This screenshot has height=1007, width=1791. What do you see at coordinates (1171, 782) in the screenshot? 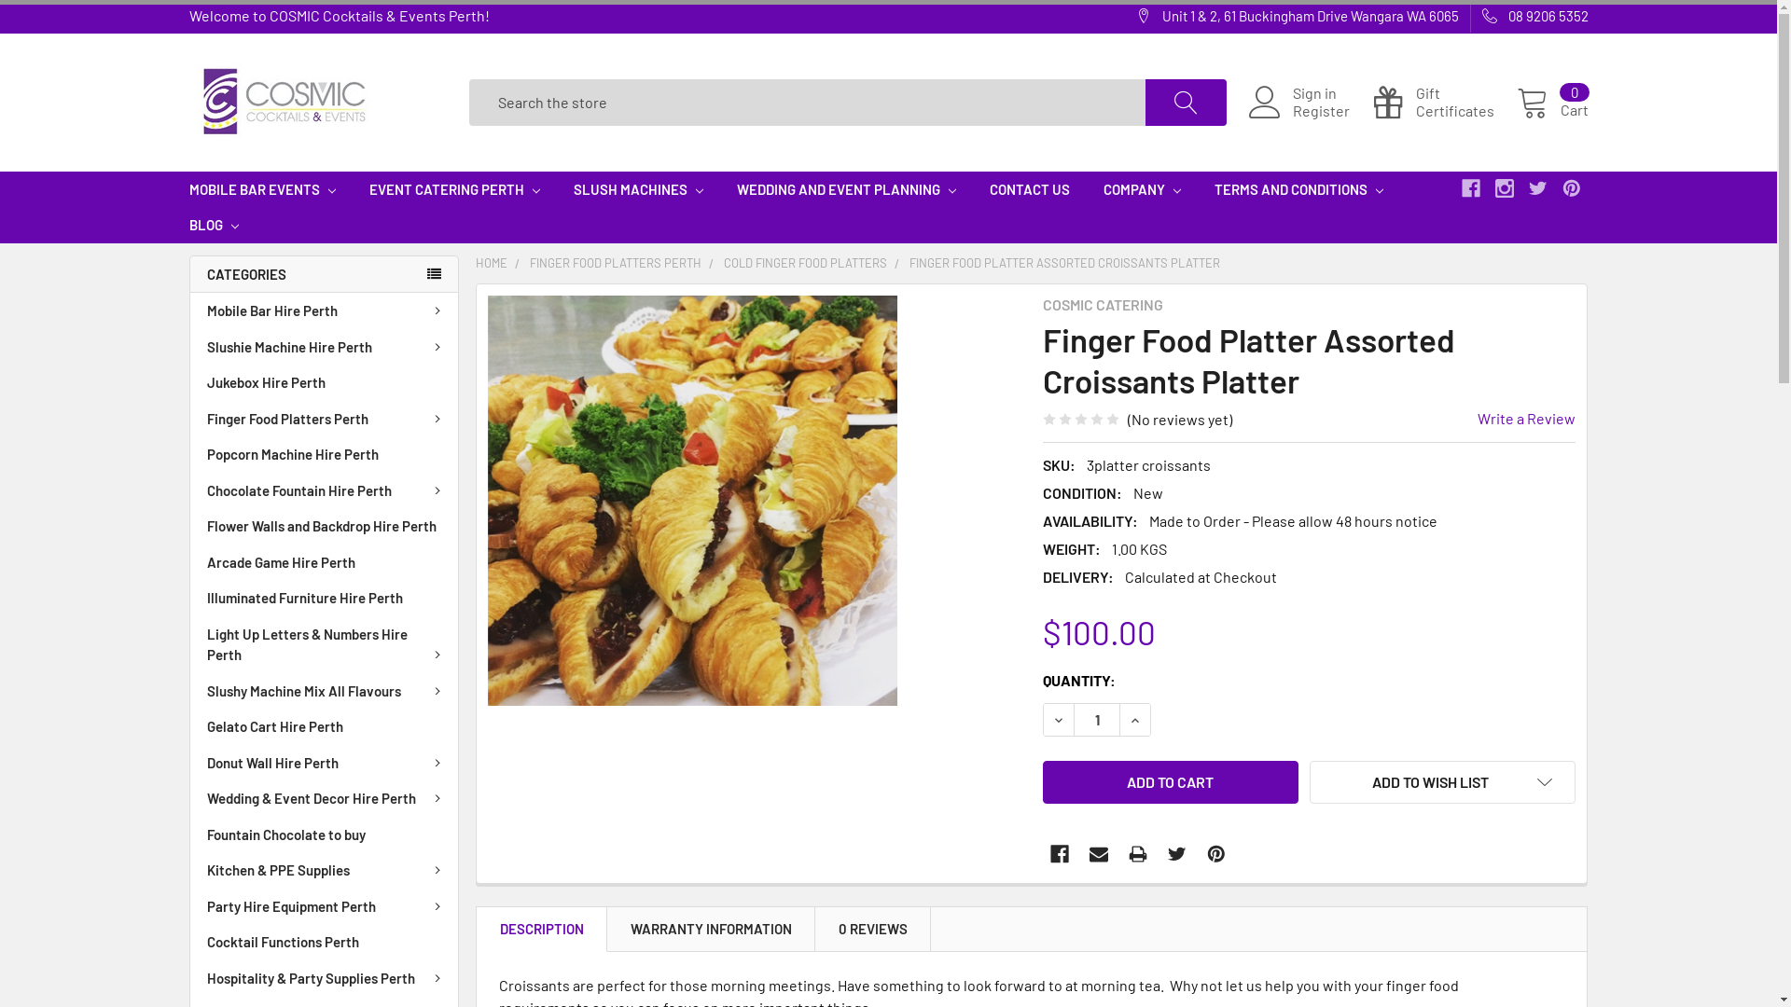
I see `Add to Cart` at bounding box center [1171, 782].